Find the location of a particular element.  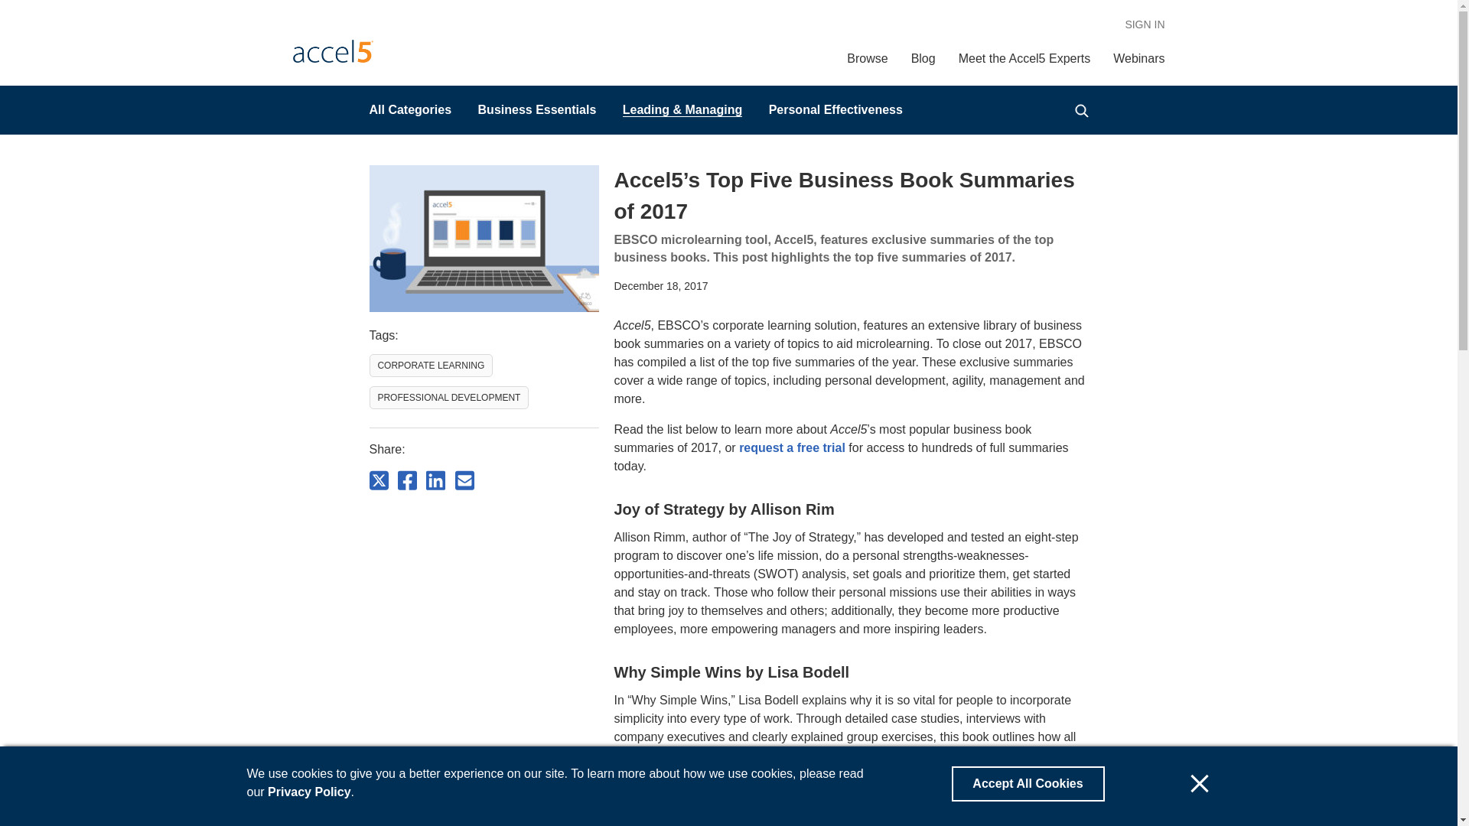

Business Essentials is located at coordinates (537, 110).